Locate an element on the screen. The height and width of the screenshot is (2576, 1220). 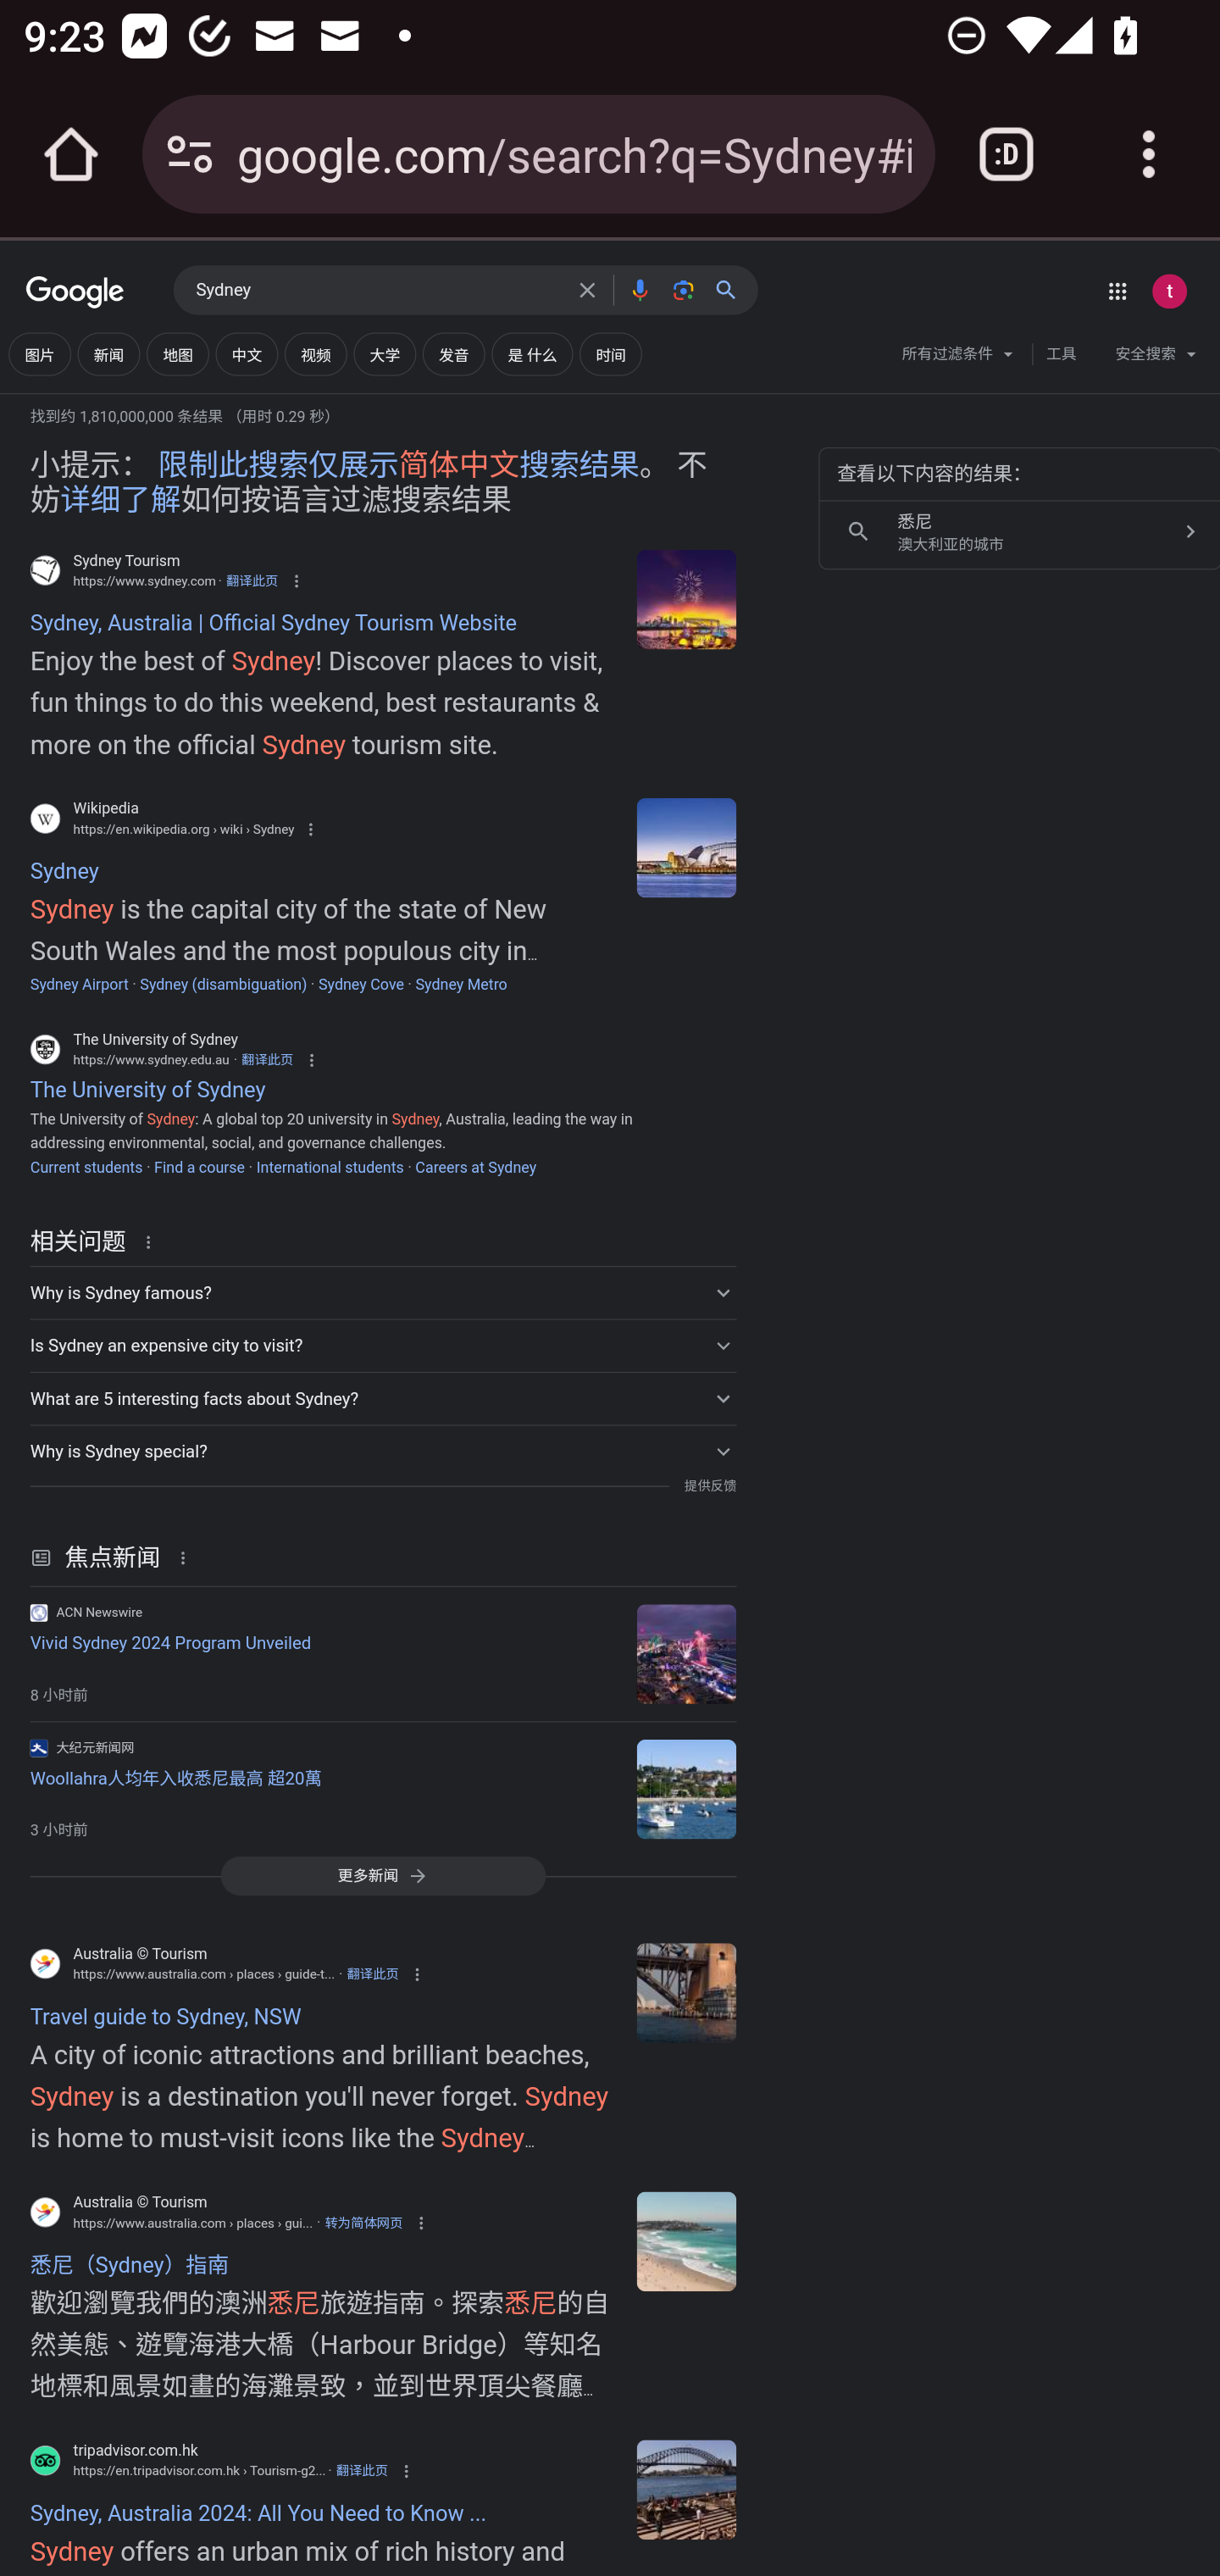
更多新闻 is located at coordinates (383, 1874).